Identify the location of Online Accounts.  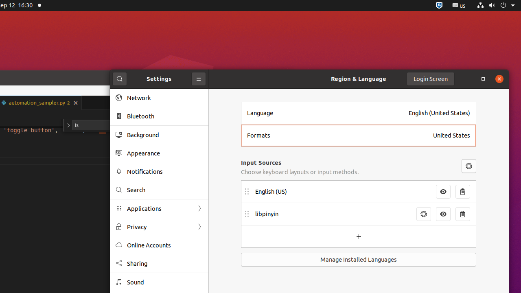
(165, 245).